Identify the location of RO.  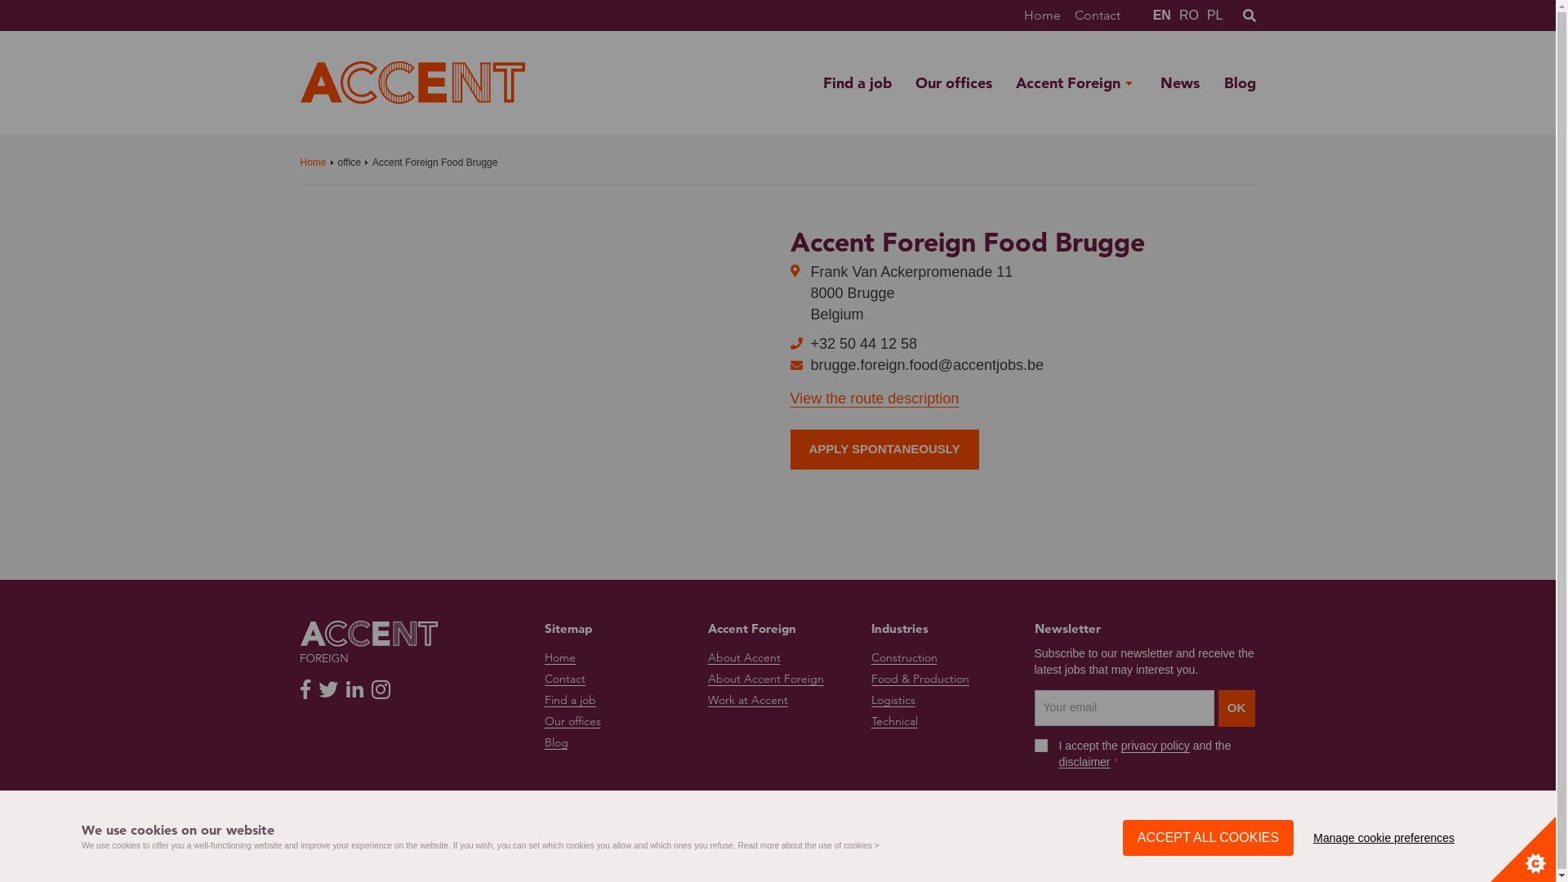
(1189, 16).